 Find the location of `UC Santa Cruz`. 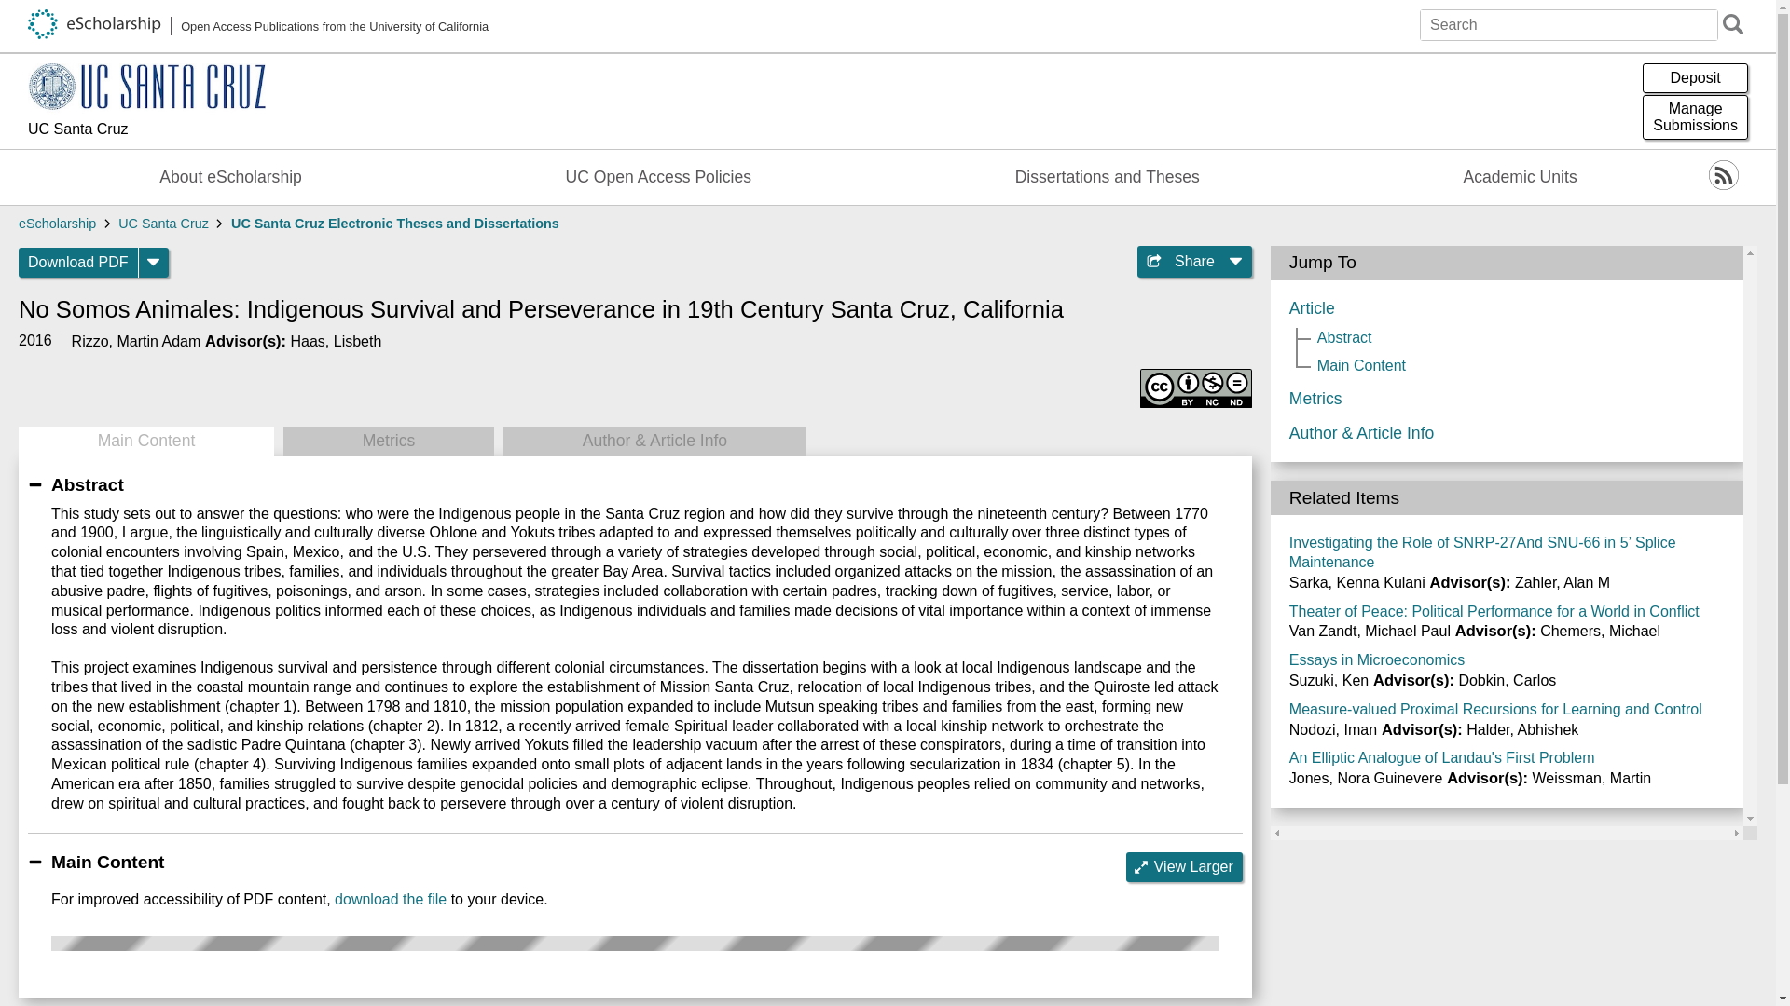

UC Santa Cruz is located at coordinates (146, 130).